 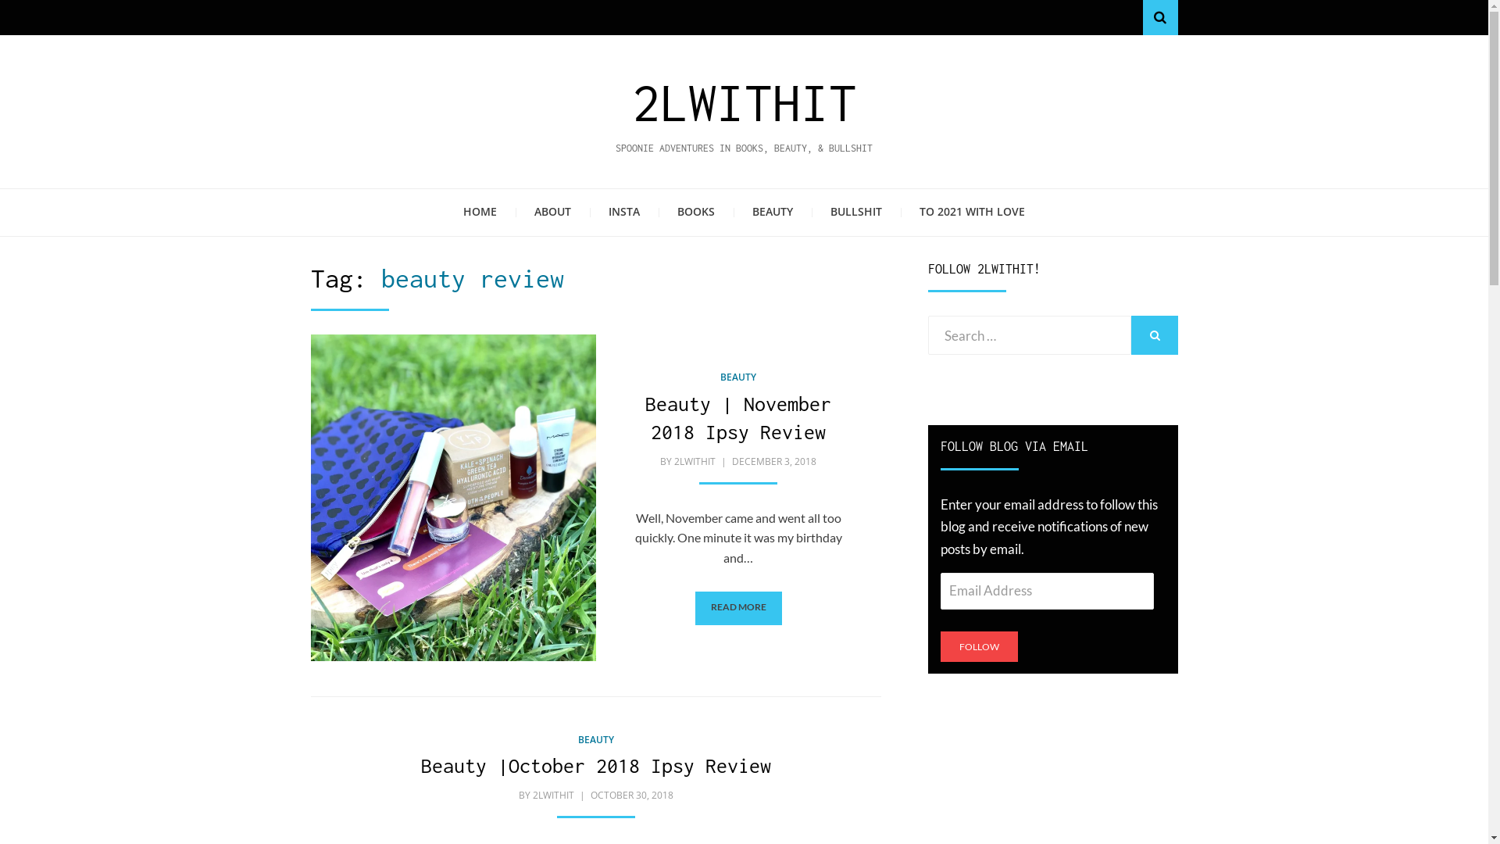 What do you see at coordinates (773, 461) in the screenshot?
I see `DECEMBER 3, 2018` at bounding box center [773, 461].